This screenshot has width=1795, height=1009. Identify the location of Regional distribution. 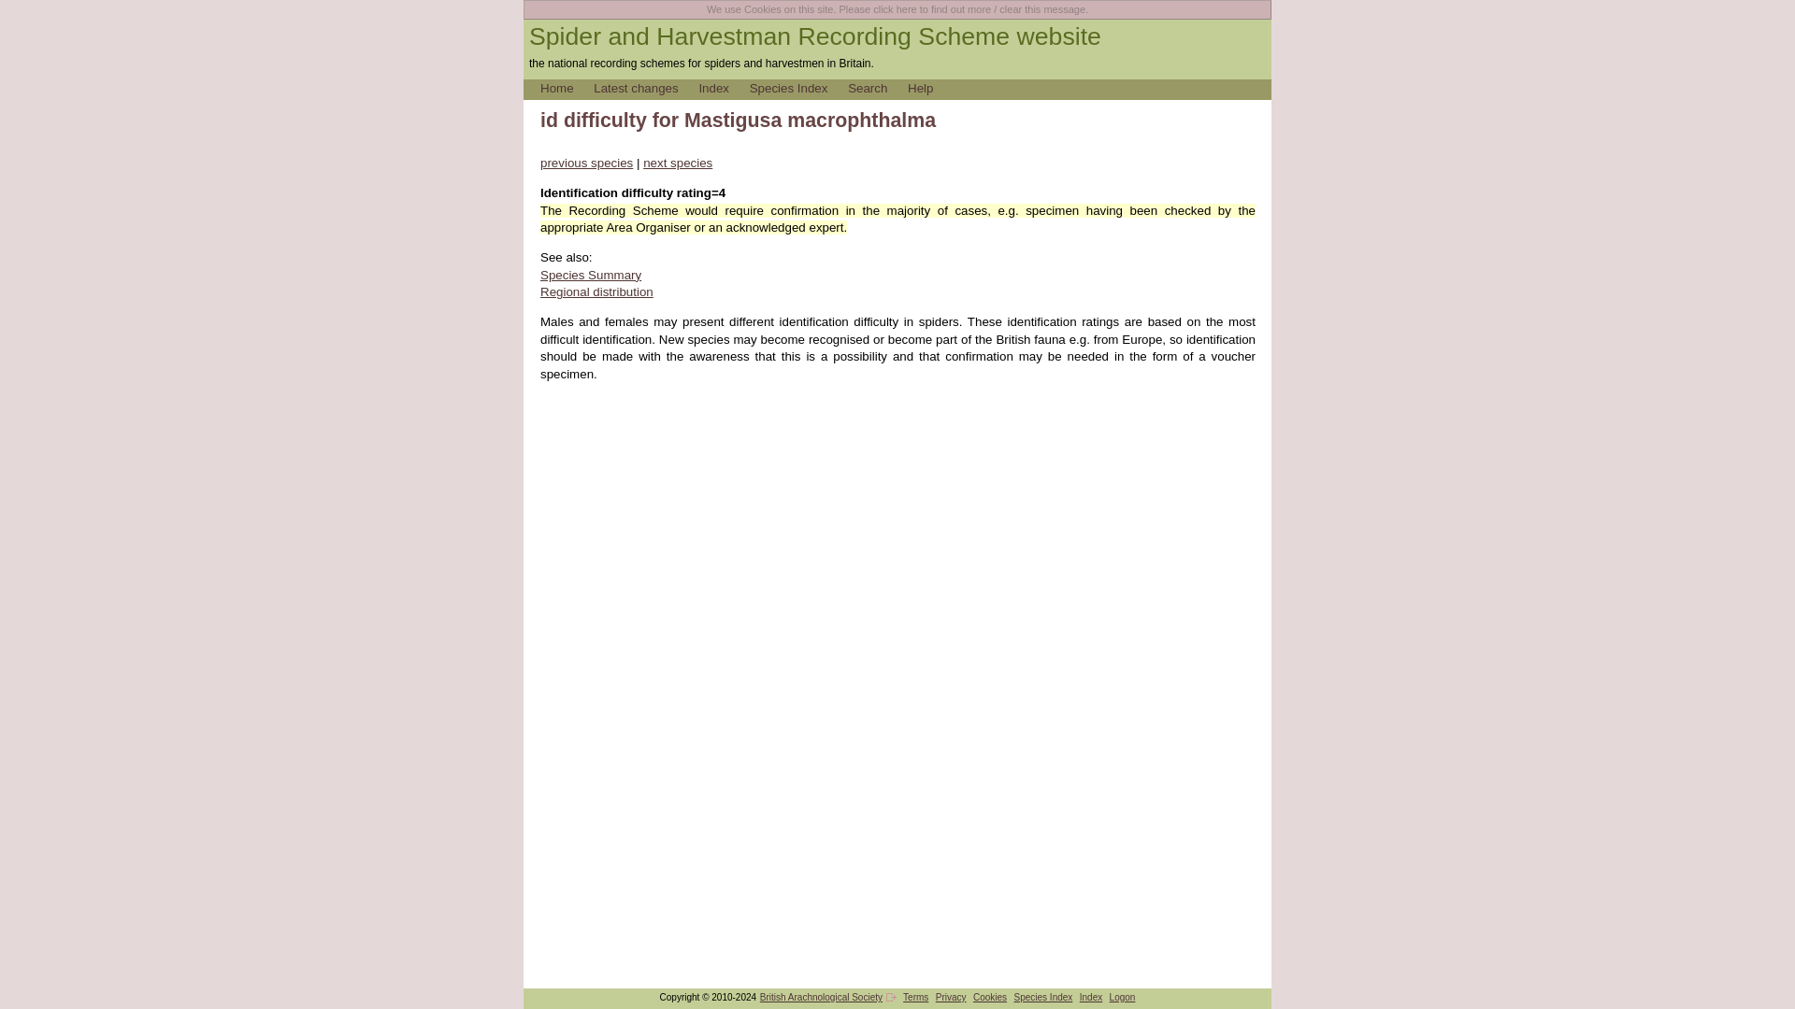
(596, 291).